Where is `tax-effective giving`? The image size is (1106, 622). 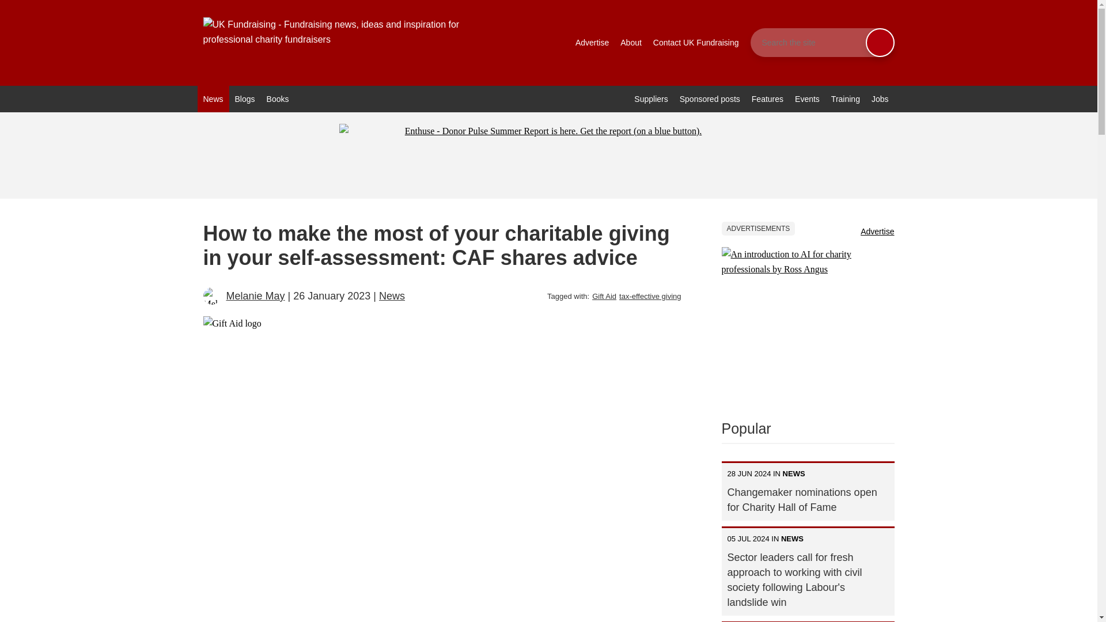
tax-effective giving is located at coordinates (650, 296).